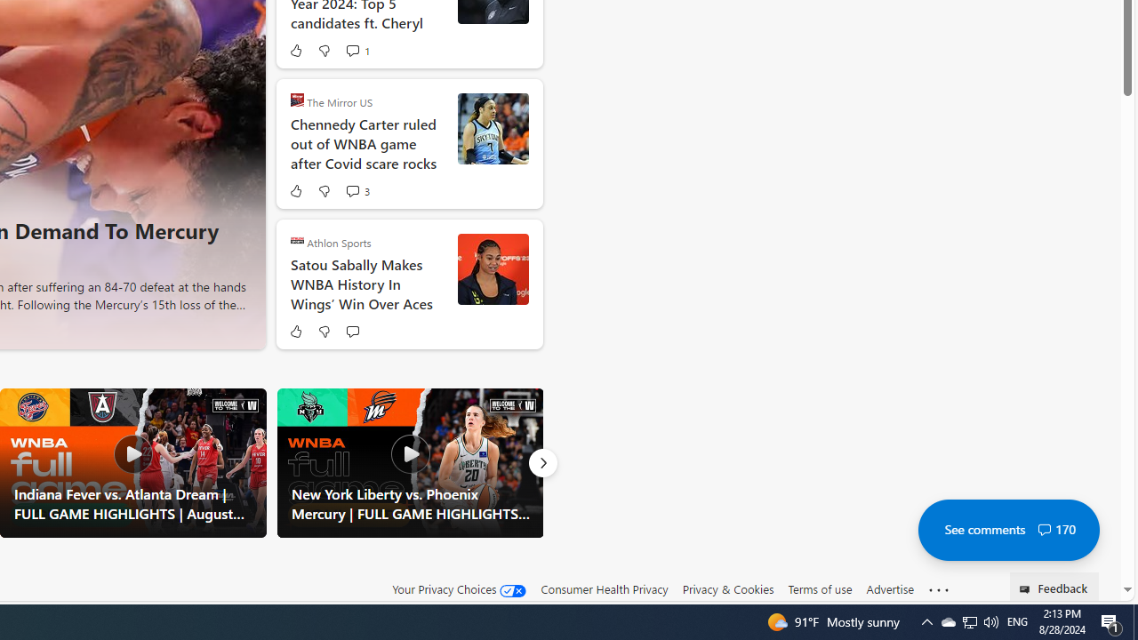  Describe the element at coordinates (605, 589) in the screenshot. I see `Consumer Health Privacy` at that location.